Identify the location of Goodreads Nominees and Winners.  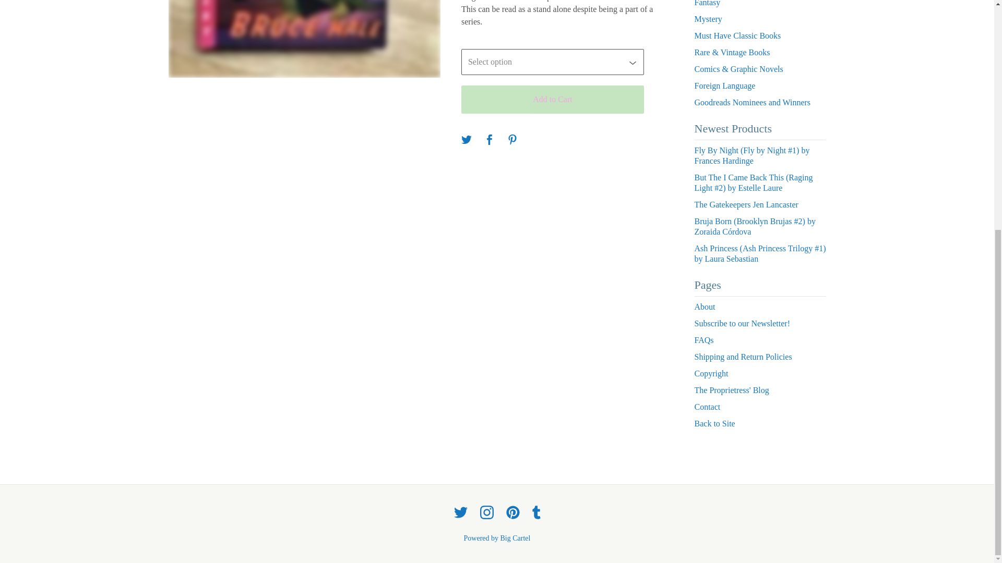
(760, 102).